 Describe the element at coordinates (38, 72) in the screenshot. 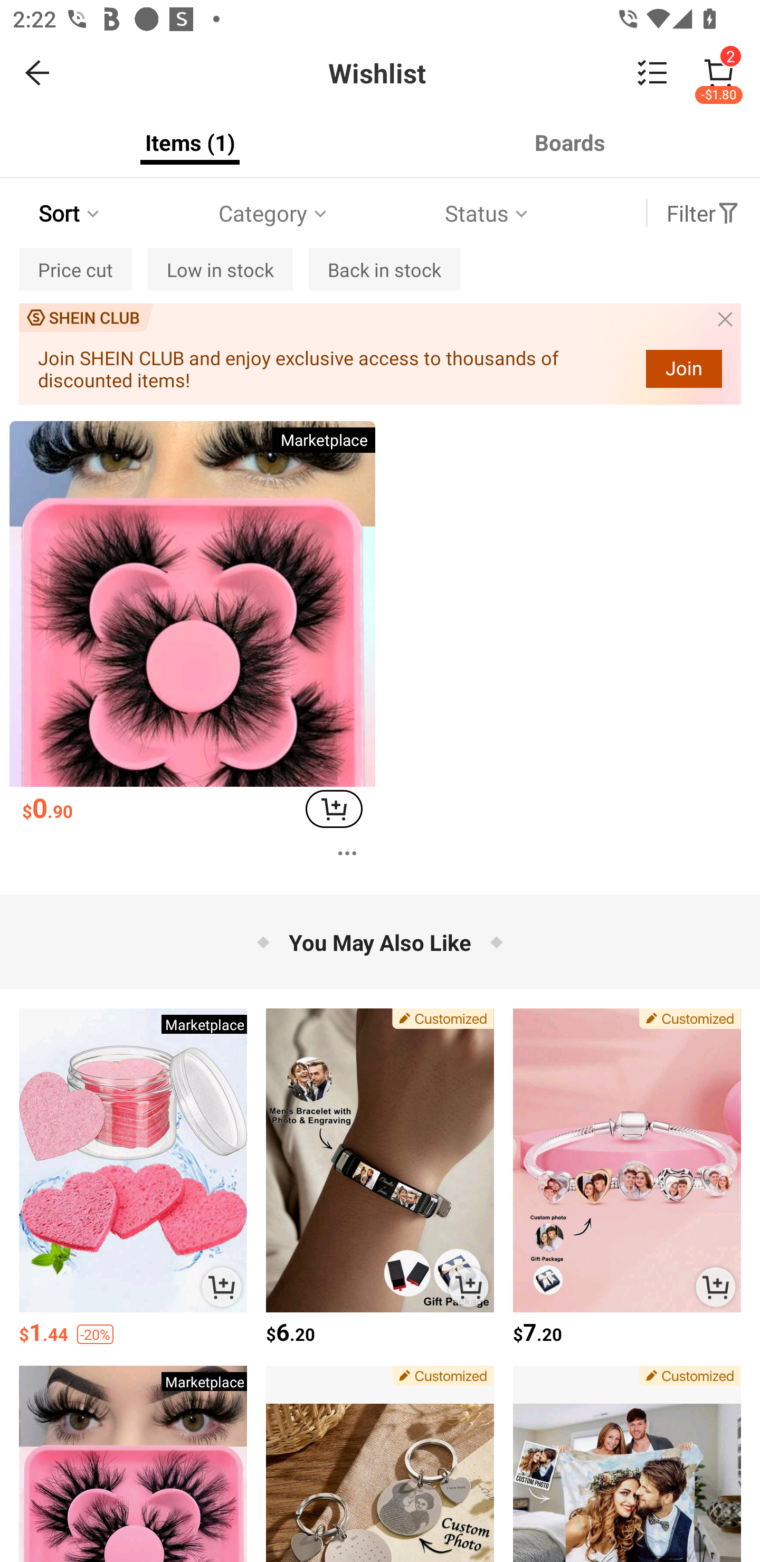

I see `BACK` at that location.